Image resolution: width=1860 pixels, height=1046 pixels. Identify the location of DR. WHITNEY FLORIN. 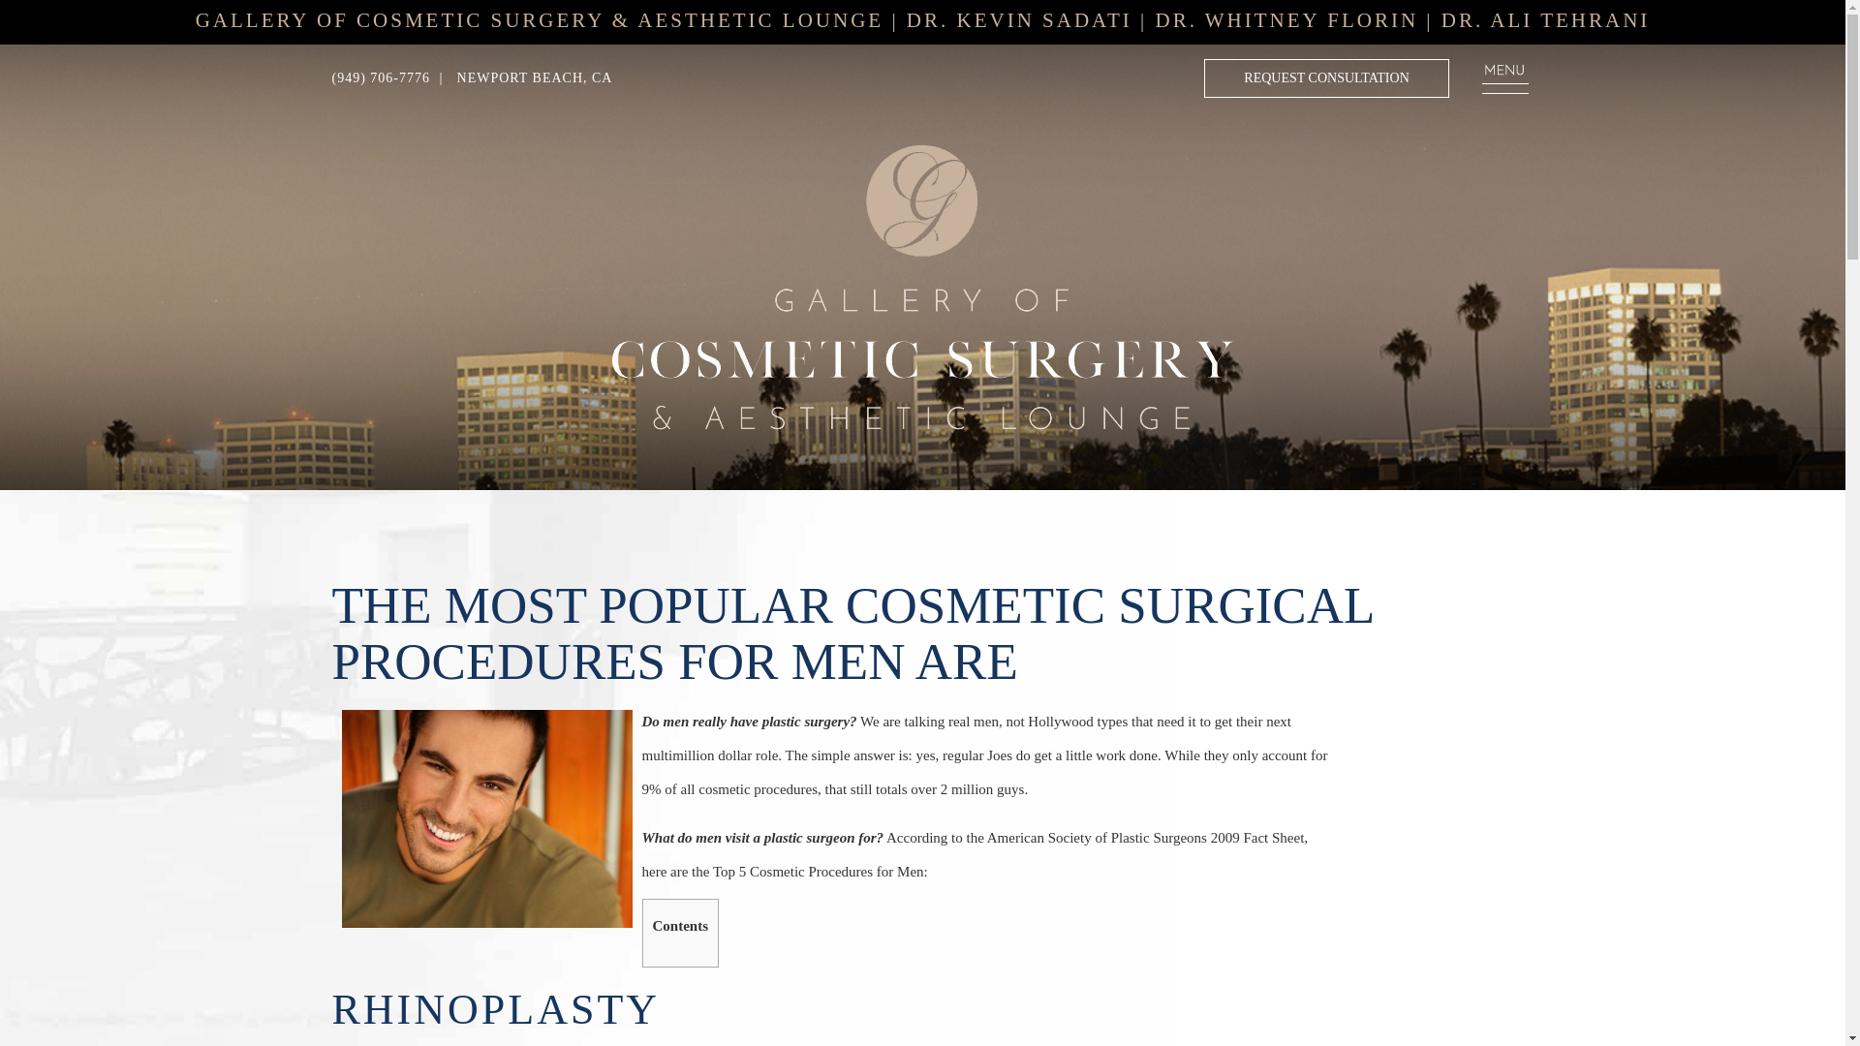
(1286, 19).